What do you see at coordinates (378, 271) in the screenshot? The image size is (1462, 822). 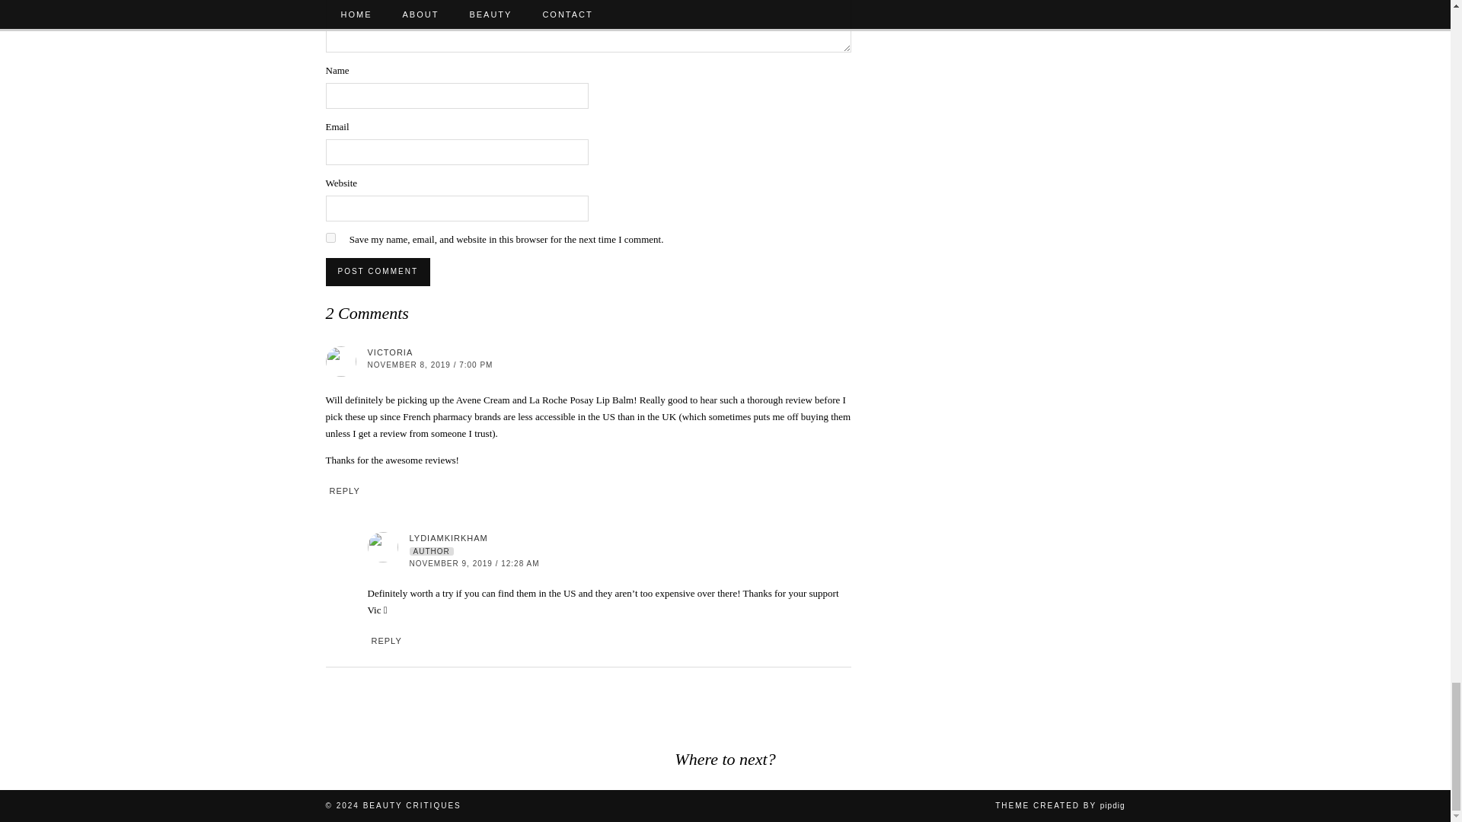 I see `Post Comment` at bounding box center [378, 271].